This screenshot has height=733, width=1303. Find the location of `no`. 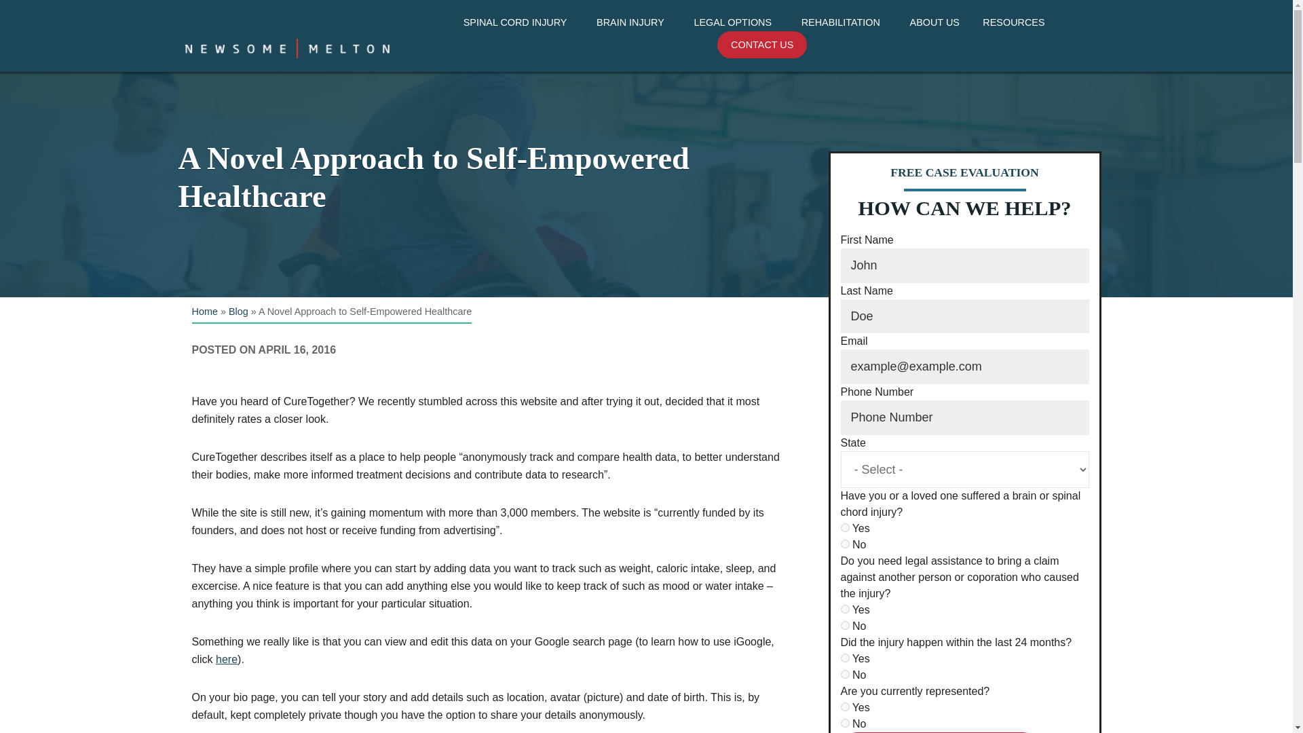

no is located at coordinates (844, 543).